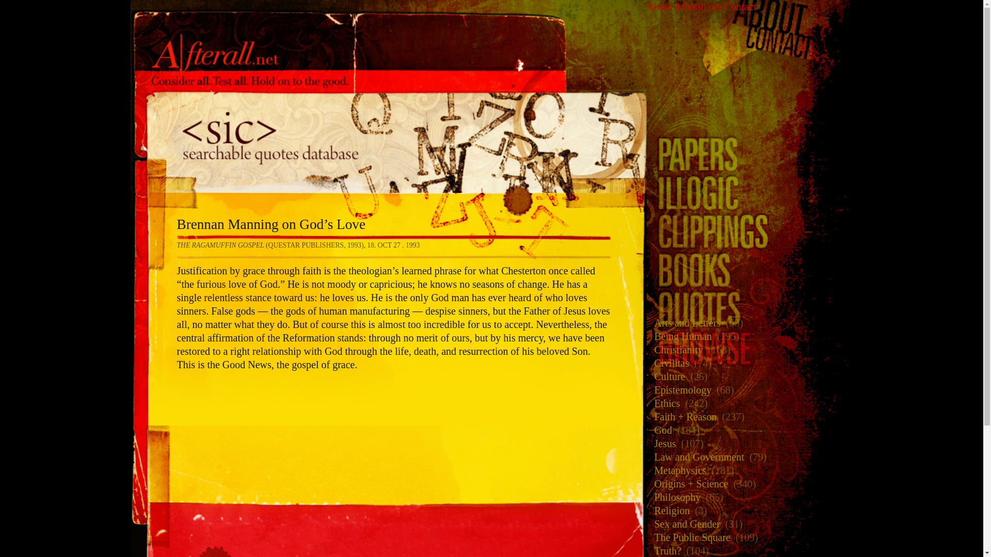 This screenshot has width=991, height=557. Describe the element at coordinates (684, 523) in the screenshot. I see `Sex and Gender` at that location.